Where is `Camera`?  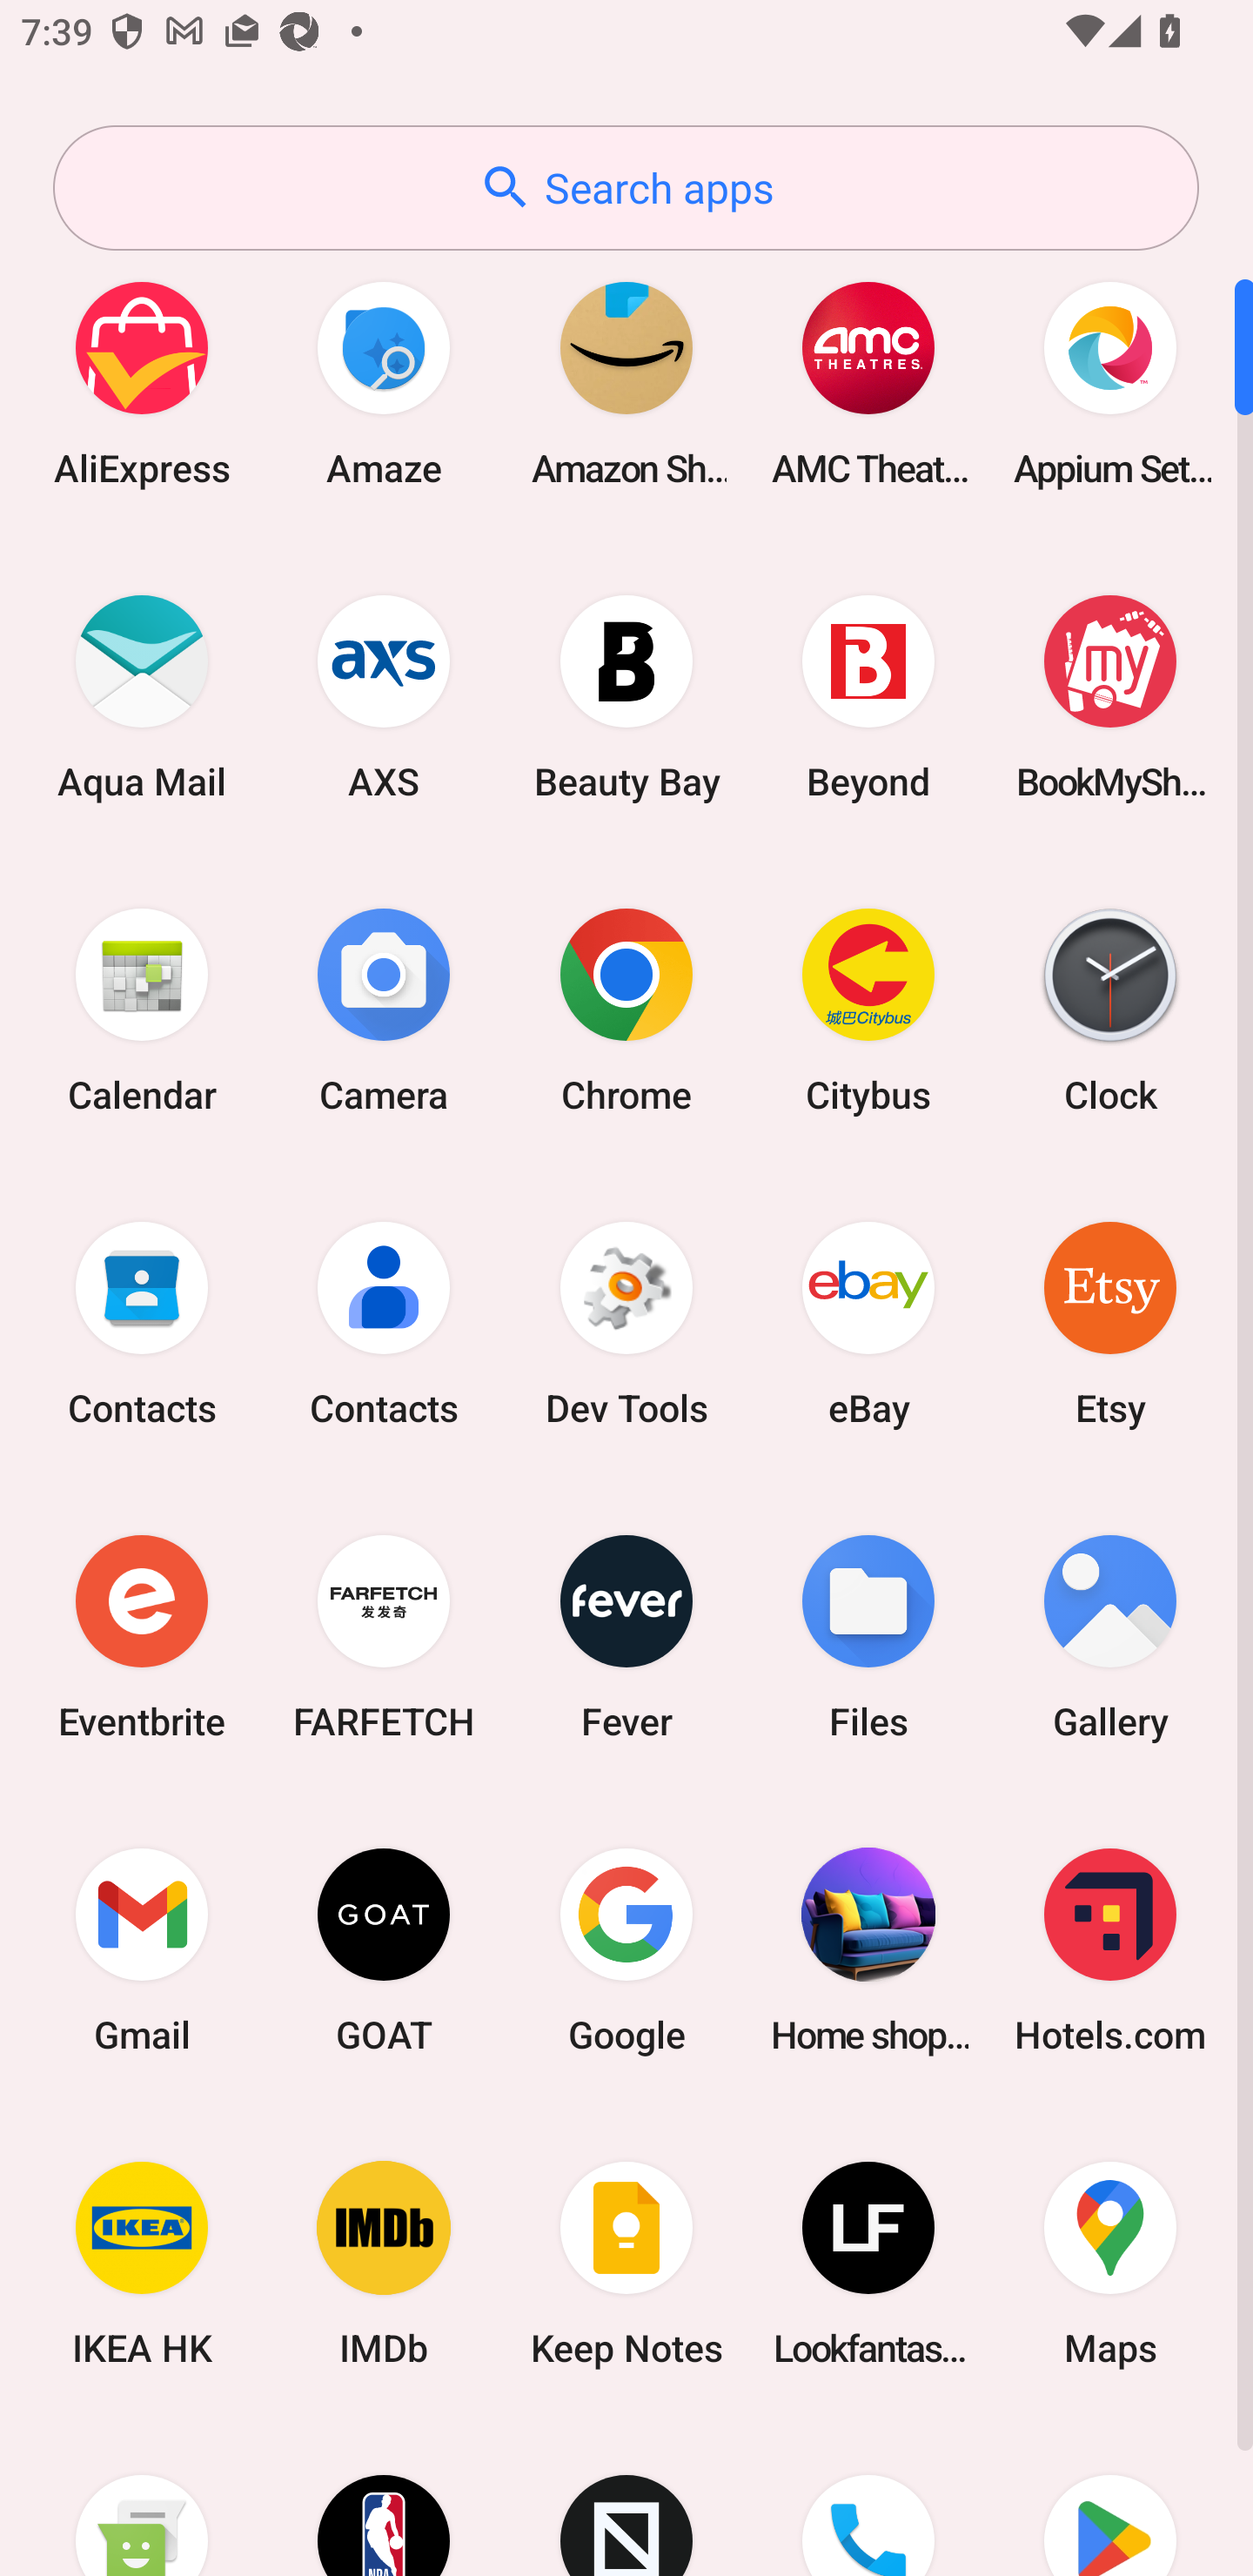 Camera is located at coordinates (384, 1010).